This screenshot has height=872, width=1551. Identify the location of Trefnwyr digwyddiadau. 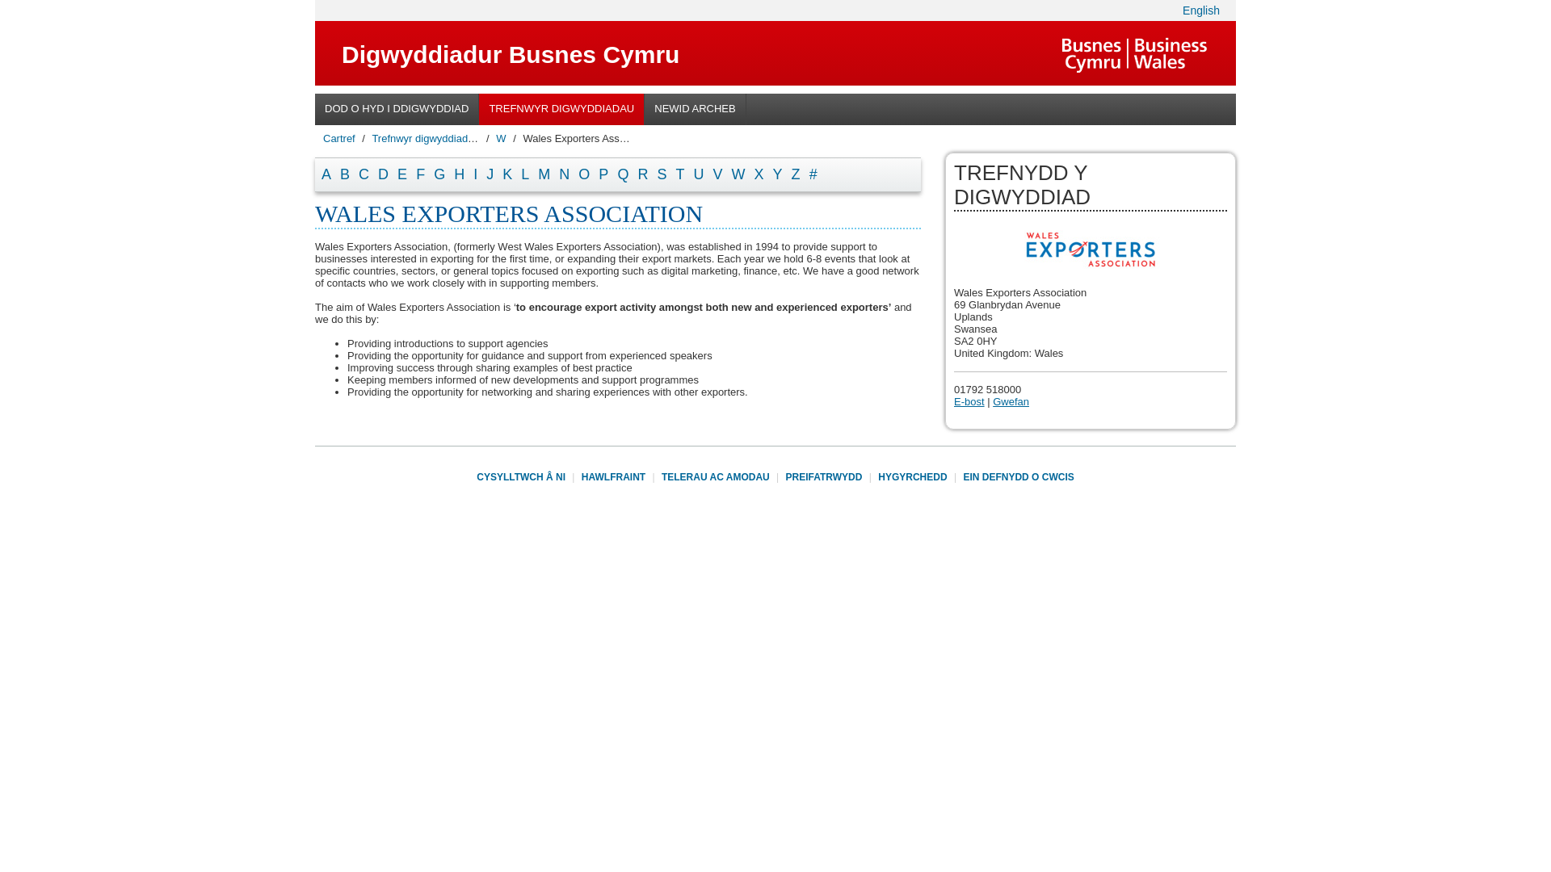
(425, 139).